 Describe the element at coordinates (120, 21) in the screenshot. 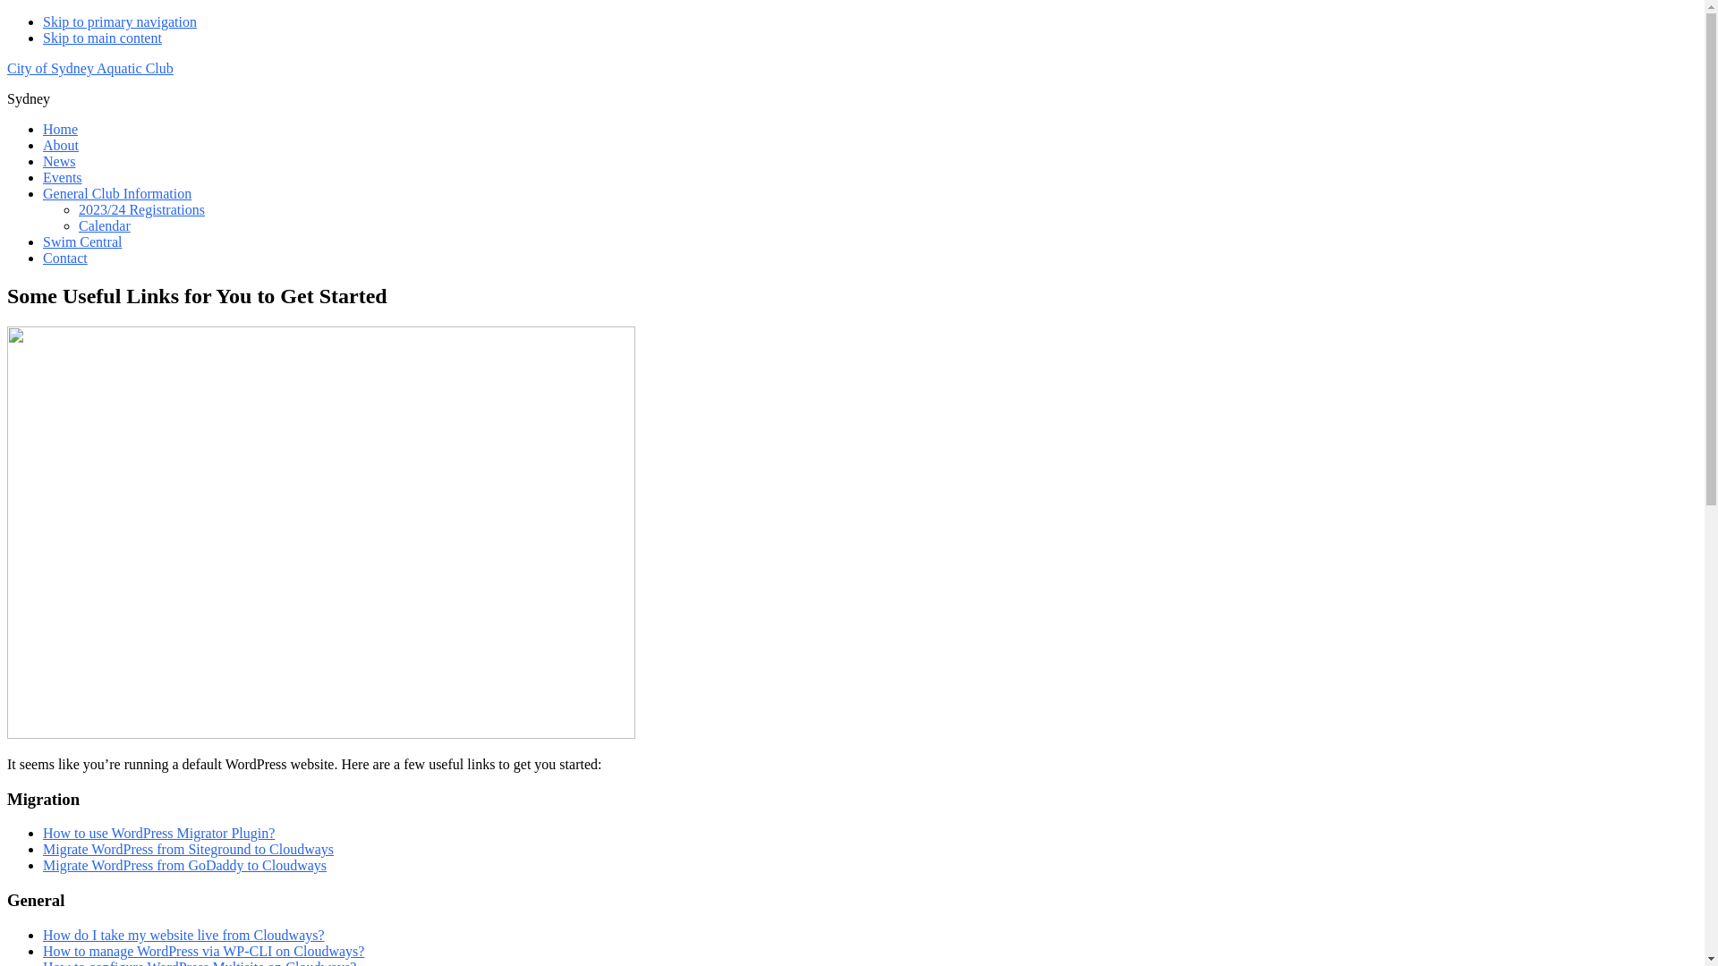

I see `Skip to primary navigation` at that location.